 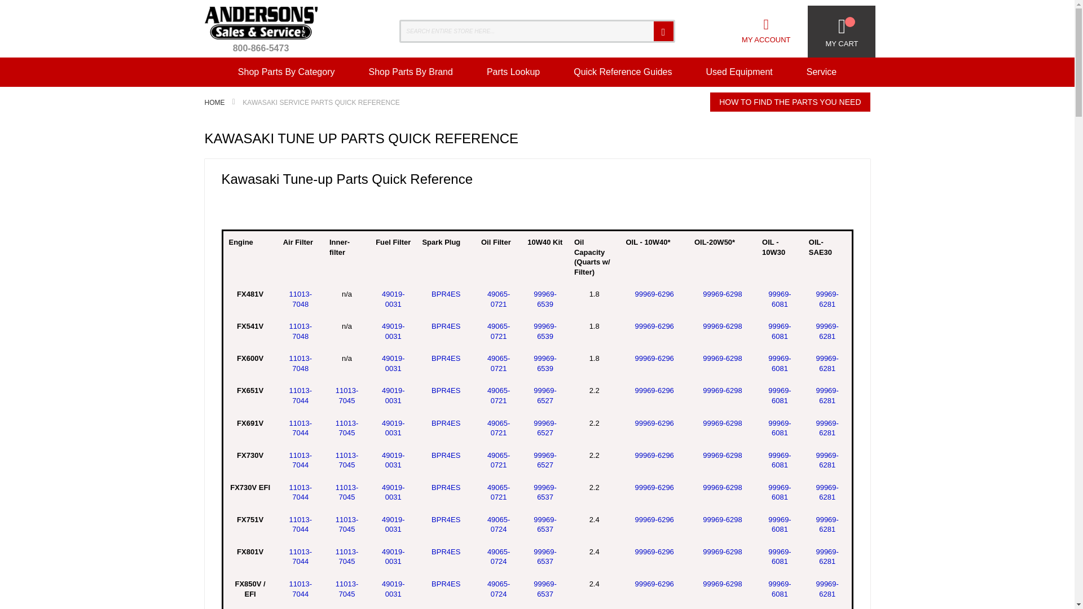 I want to click on Shop Parts By Brand, so click(x=410, y=72).